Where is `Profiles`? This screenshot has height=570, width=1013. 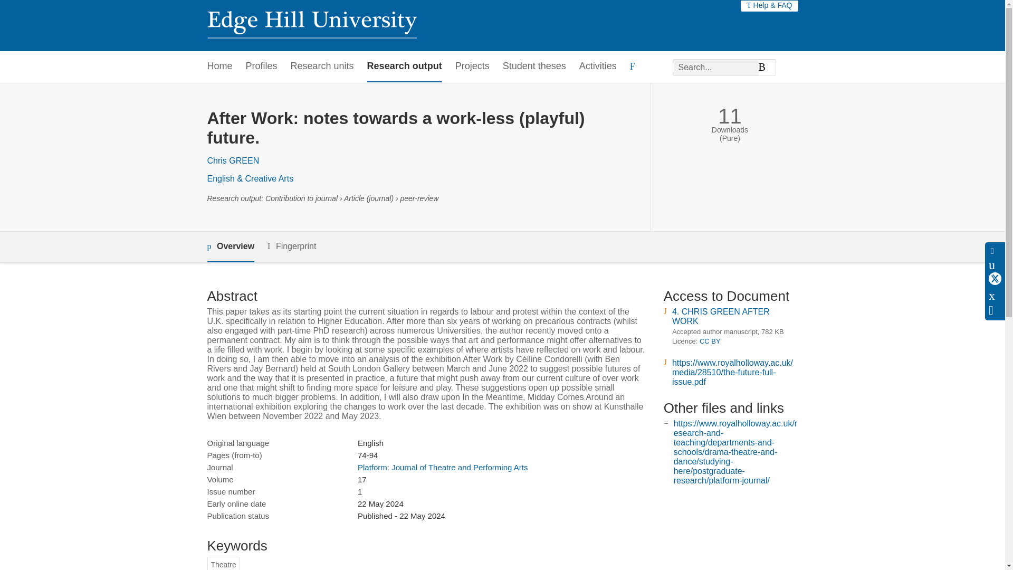 Profiles is located at coordinates (262, 66).